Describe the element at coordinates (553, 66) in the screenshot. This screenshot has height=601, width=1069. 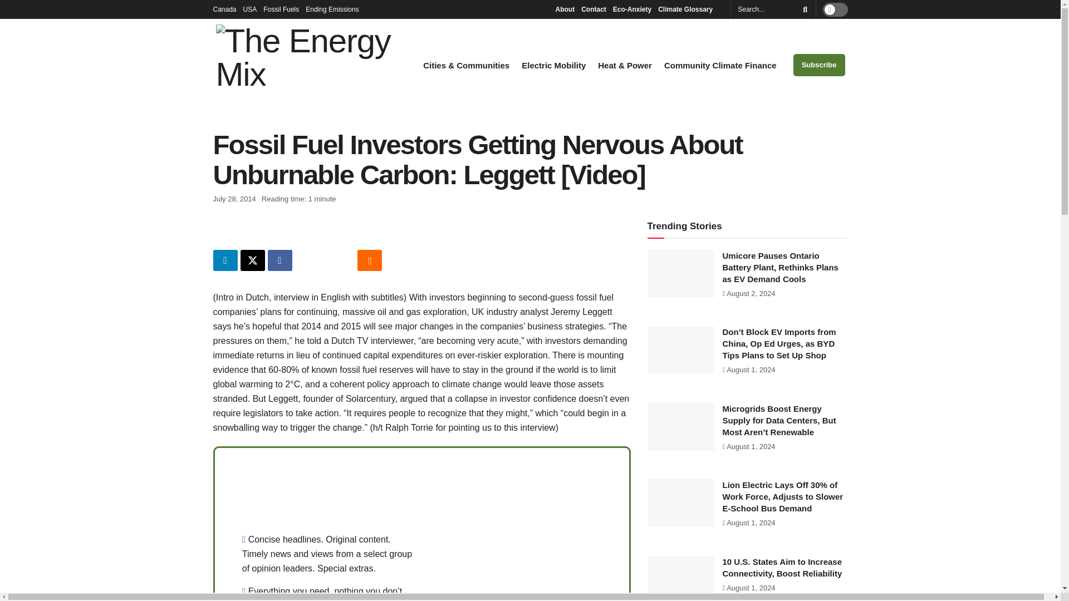
I see `Electric Mobility` at that location.